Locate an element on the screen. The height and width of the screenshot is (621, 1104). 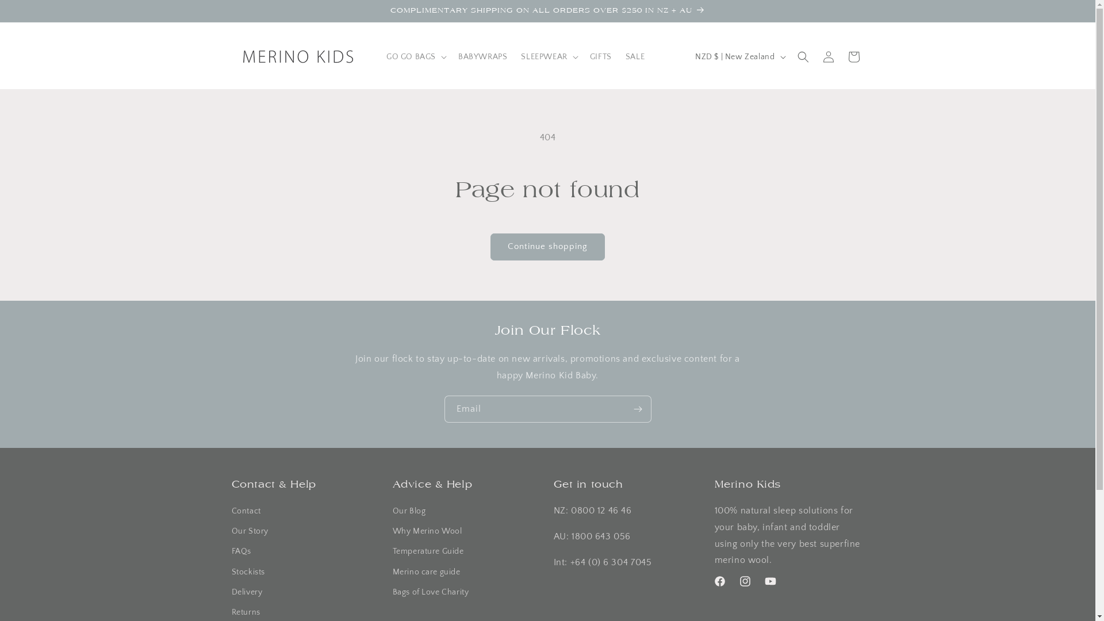
Our Blog is located at coordinates (409, 513).